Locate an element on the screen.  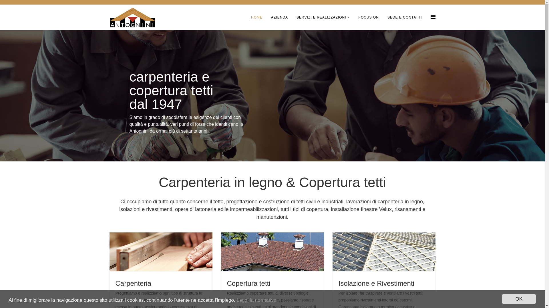
Leggi la normativa is located at coordinates (256, 300).